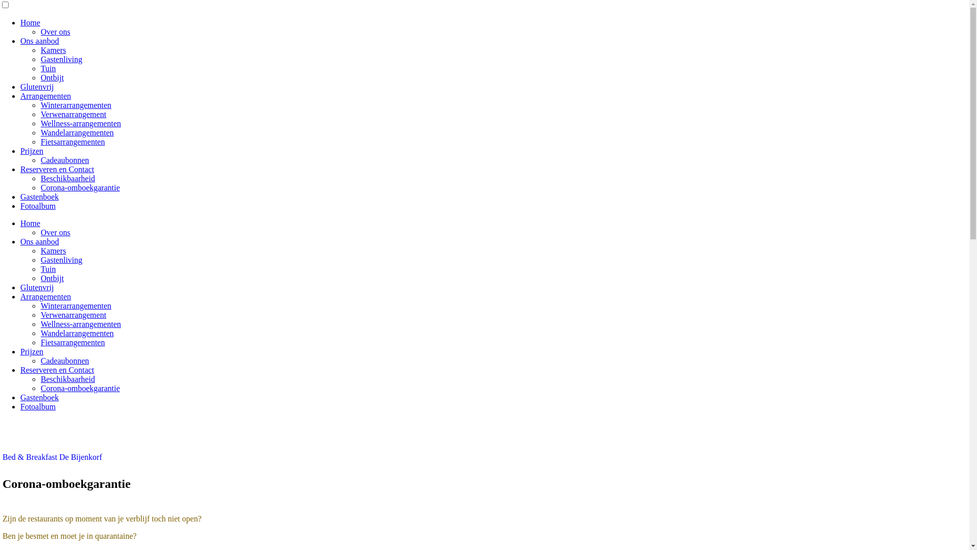  I want to click on Winterarrangementen, so click(76, 105).